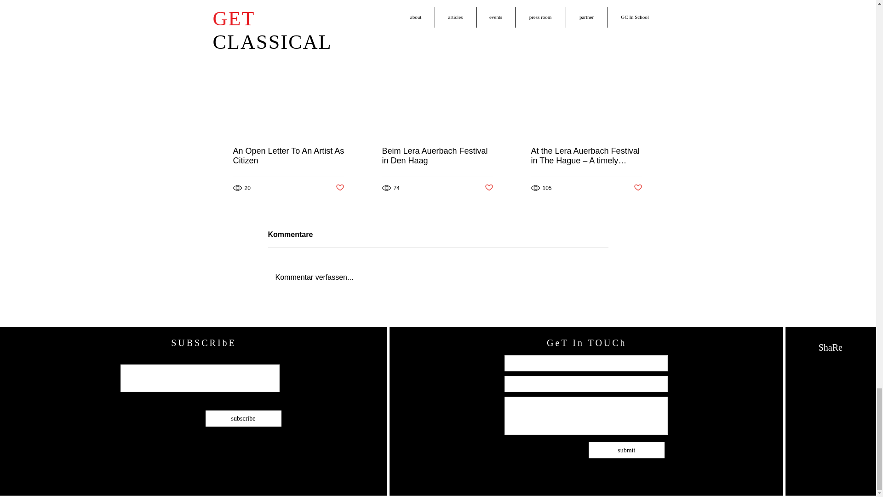 This screenshot has height=497, width=883. Describe the element at coordinates (339, 188) in the screenshot. I see `Post not marked as liked` at that location.